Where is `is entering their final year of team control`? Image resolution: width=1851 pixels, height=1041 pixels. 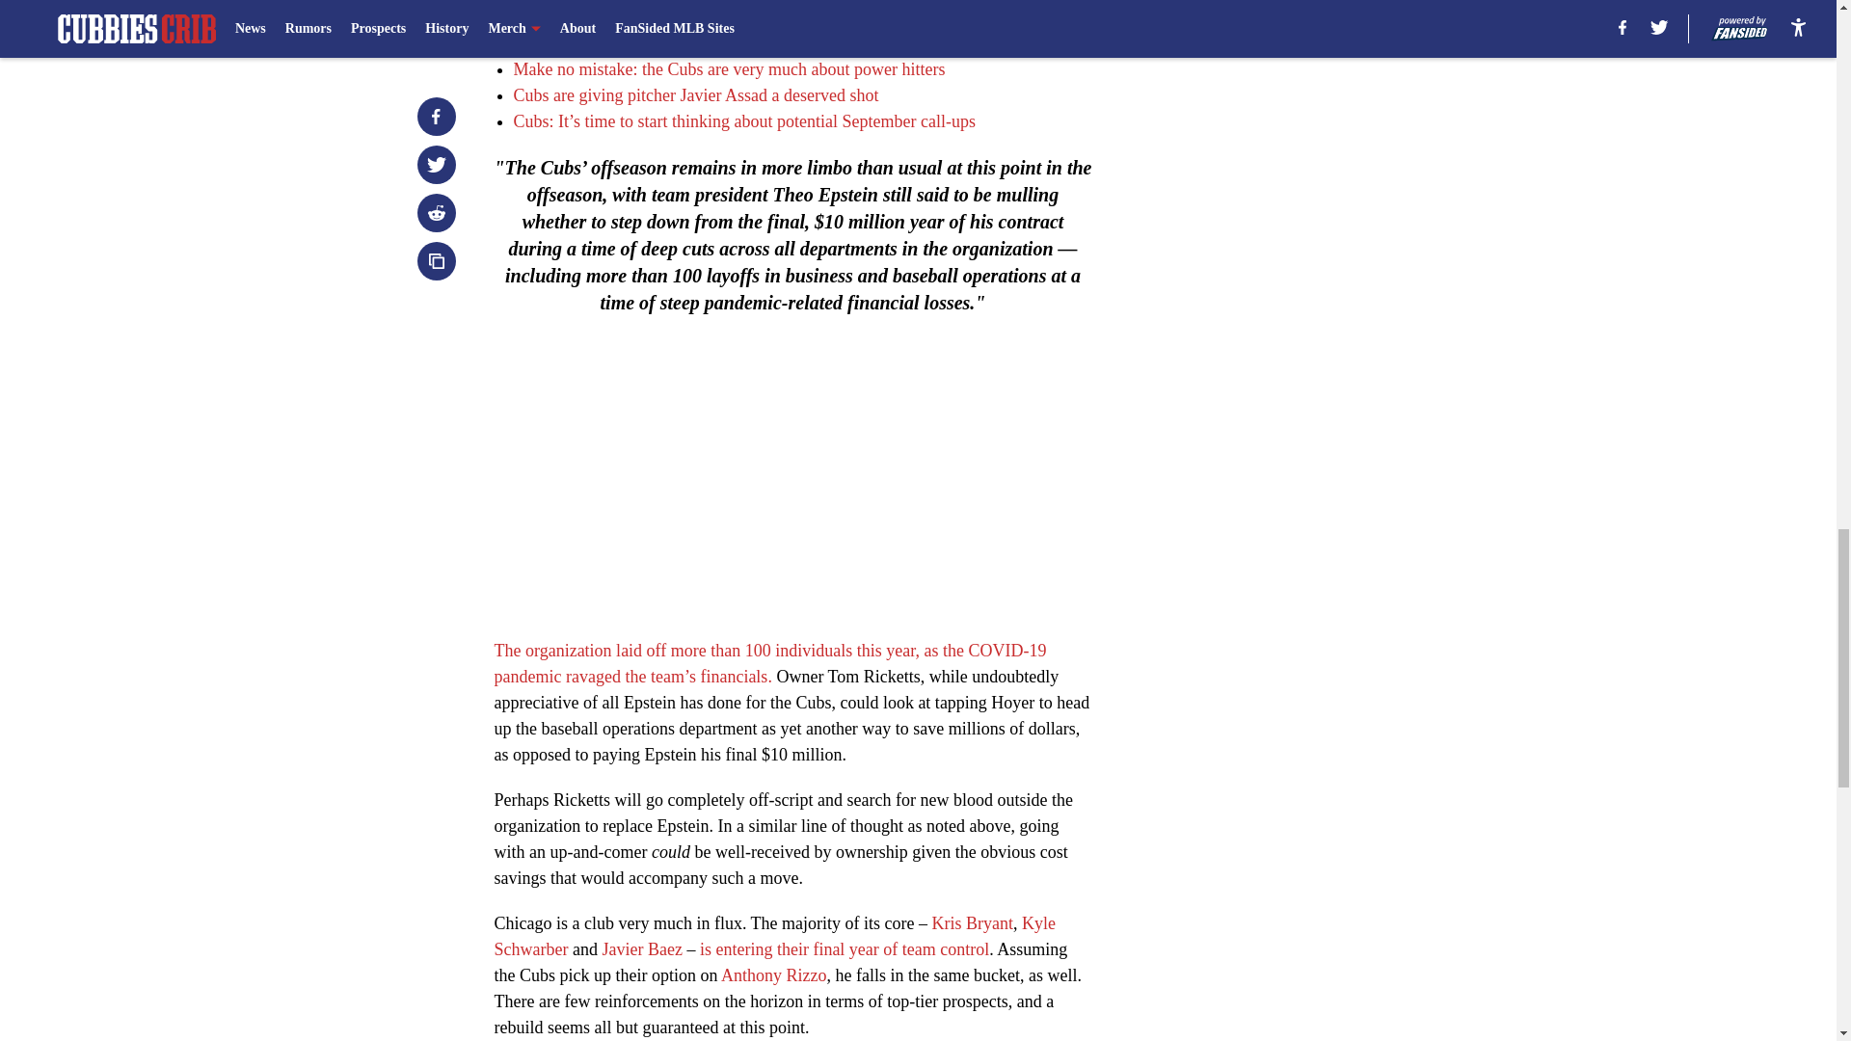
is entering their final year of team control is located at coordinates (844, 948).